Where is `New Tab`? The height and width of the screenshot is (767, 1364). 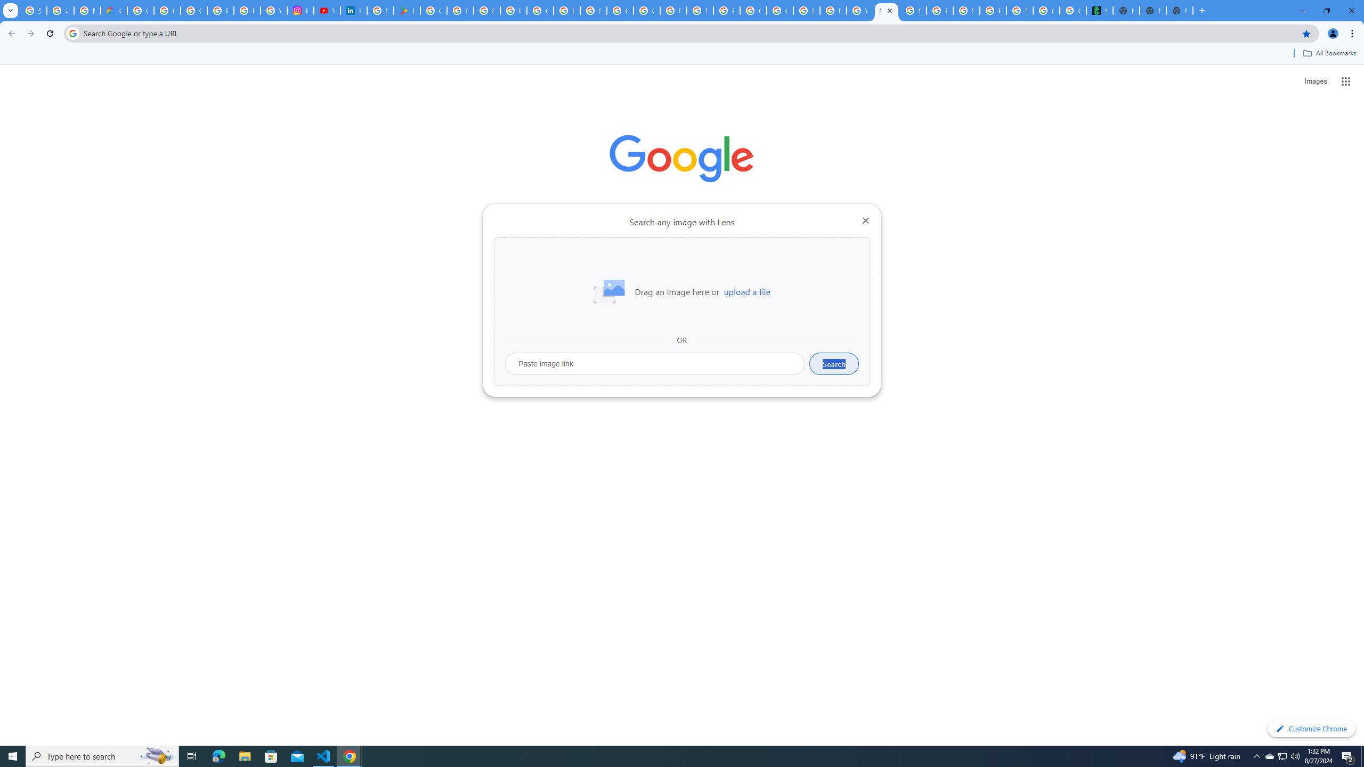 New Tab is located at coordinates (887, 11).